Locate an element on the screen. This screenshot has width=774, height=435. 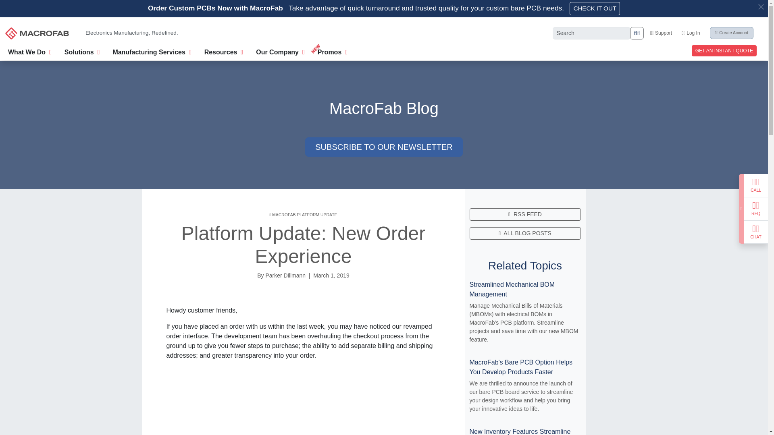
Solutions   is located at coordinates (82, 51).